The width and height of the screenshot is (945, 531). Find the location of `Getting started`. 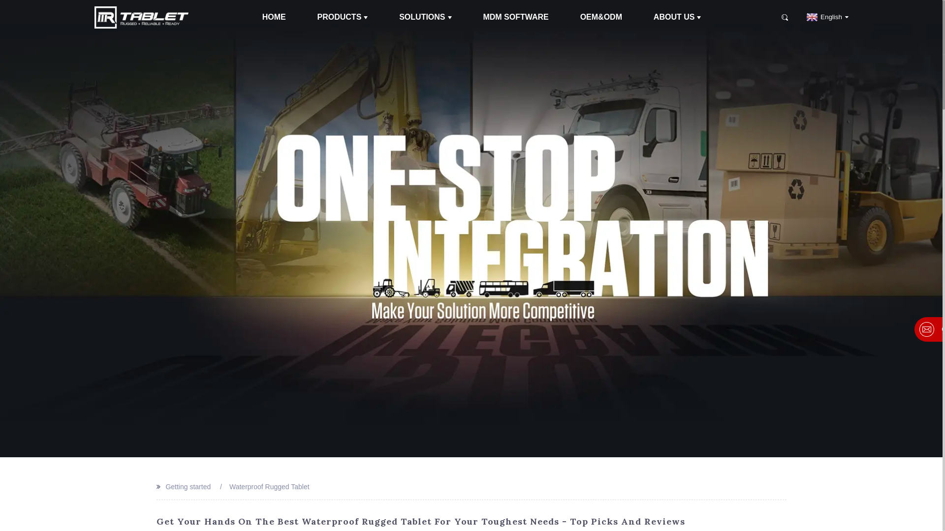

Getting started is located at coordinates (188, 487).